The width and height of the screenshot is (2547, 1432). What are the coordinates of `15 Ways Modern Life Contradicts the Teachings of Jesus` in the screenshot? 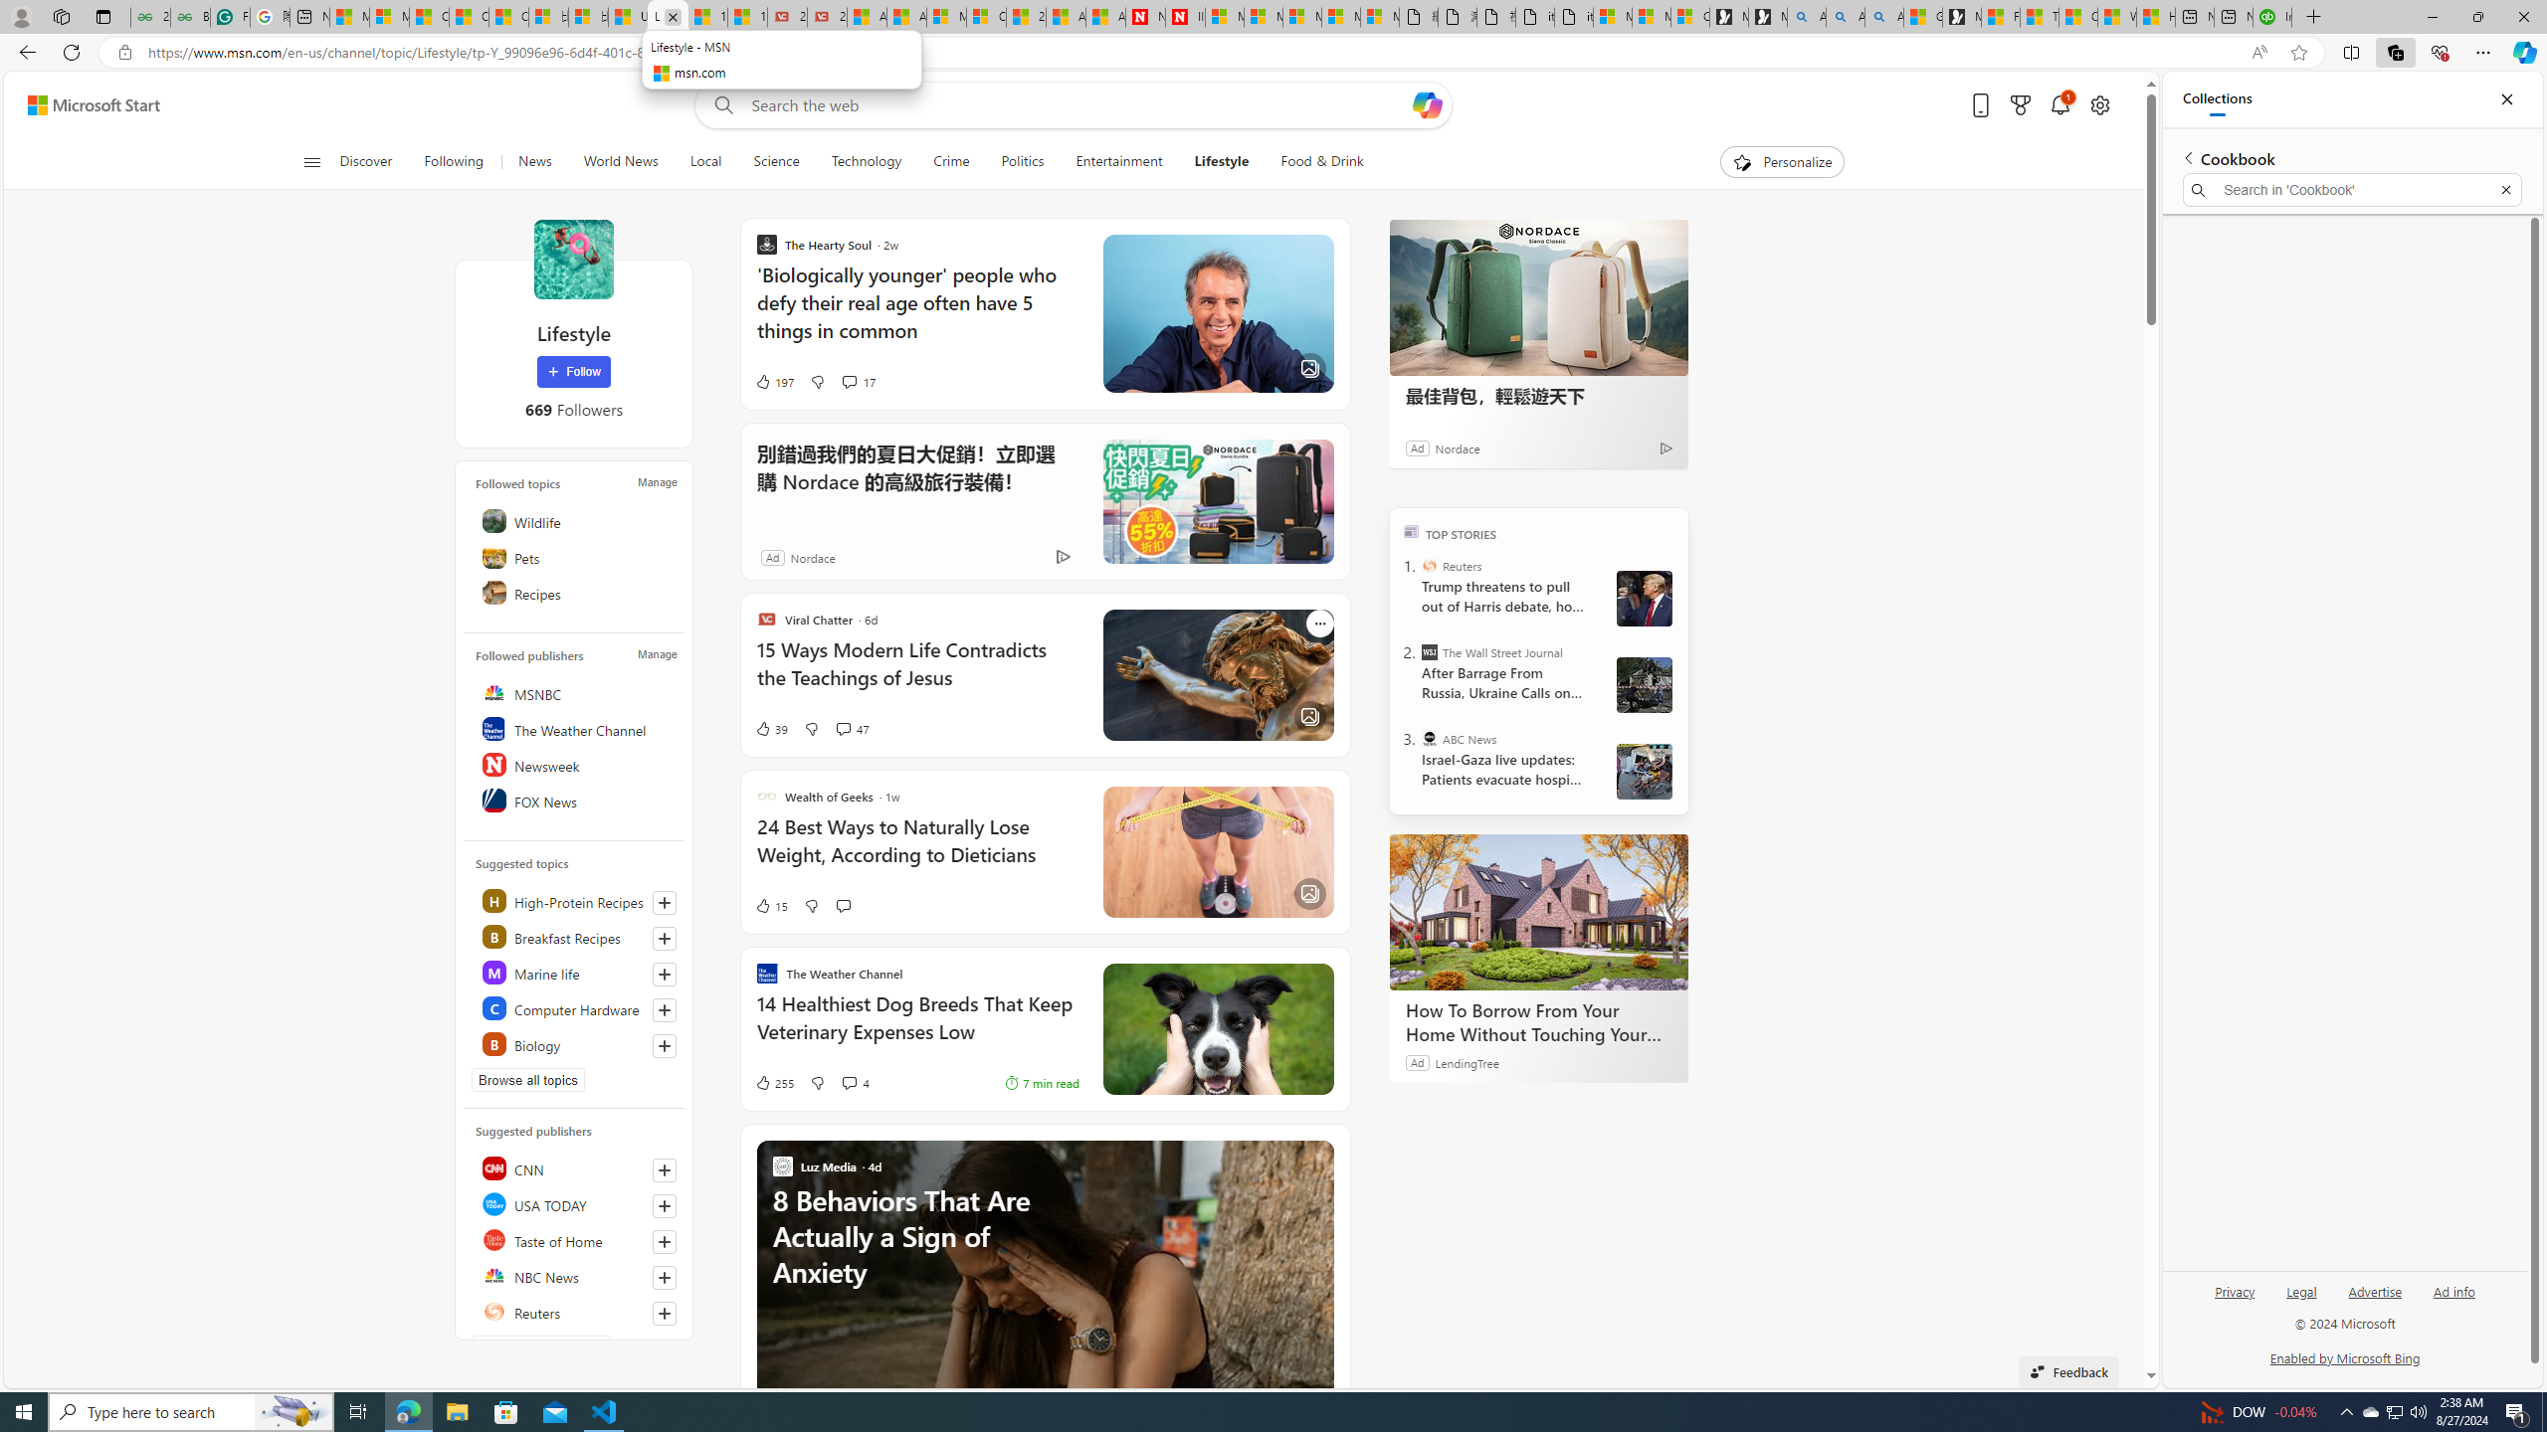 It's located at (746, 17).